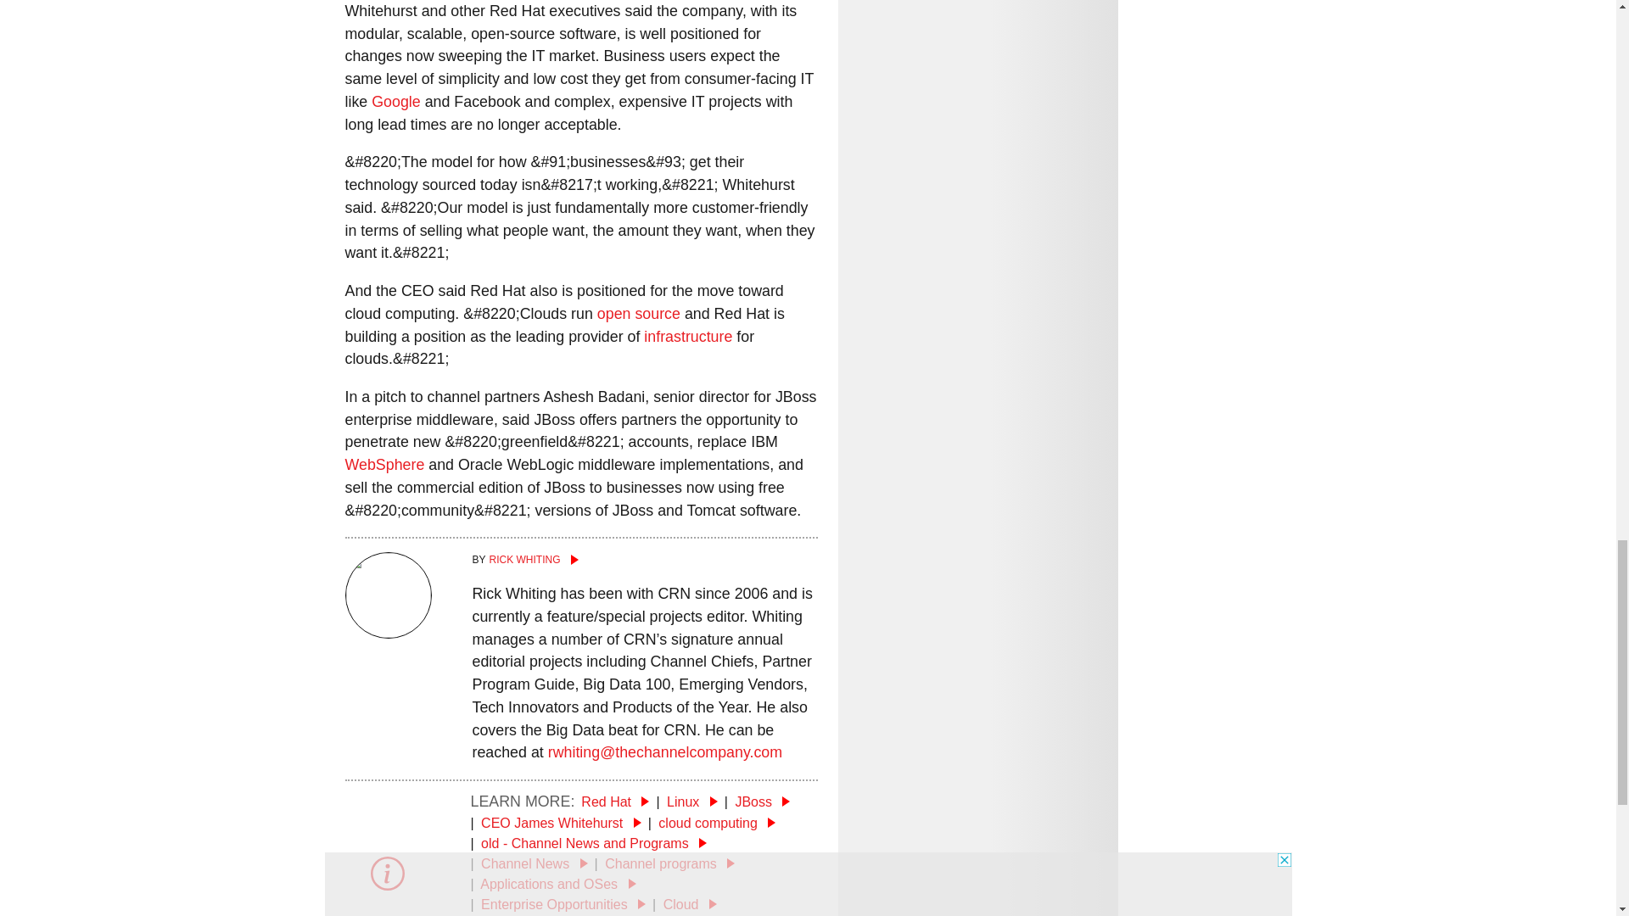 The height and width of the screenshot is (916, 1629). Describe the element at coordinates (383, 465) in the screenshot. I see `WebSphere` at that location.